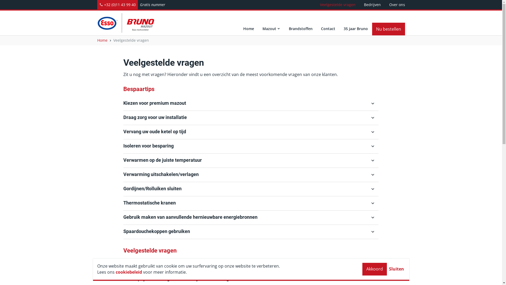  I want to click on Thermostatische kranen, so click(251, 203).